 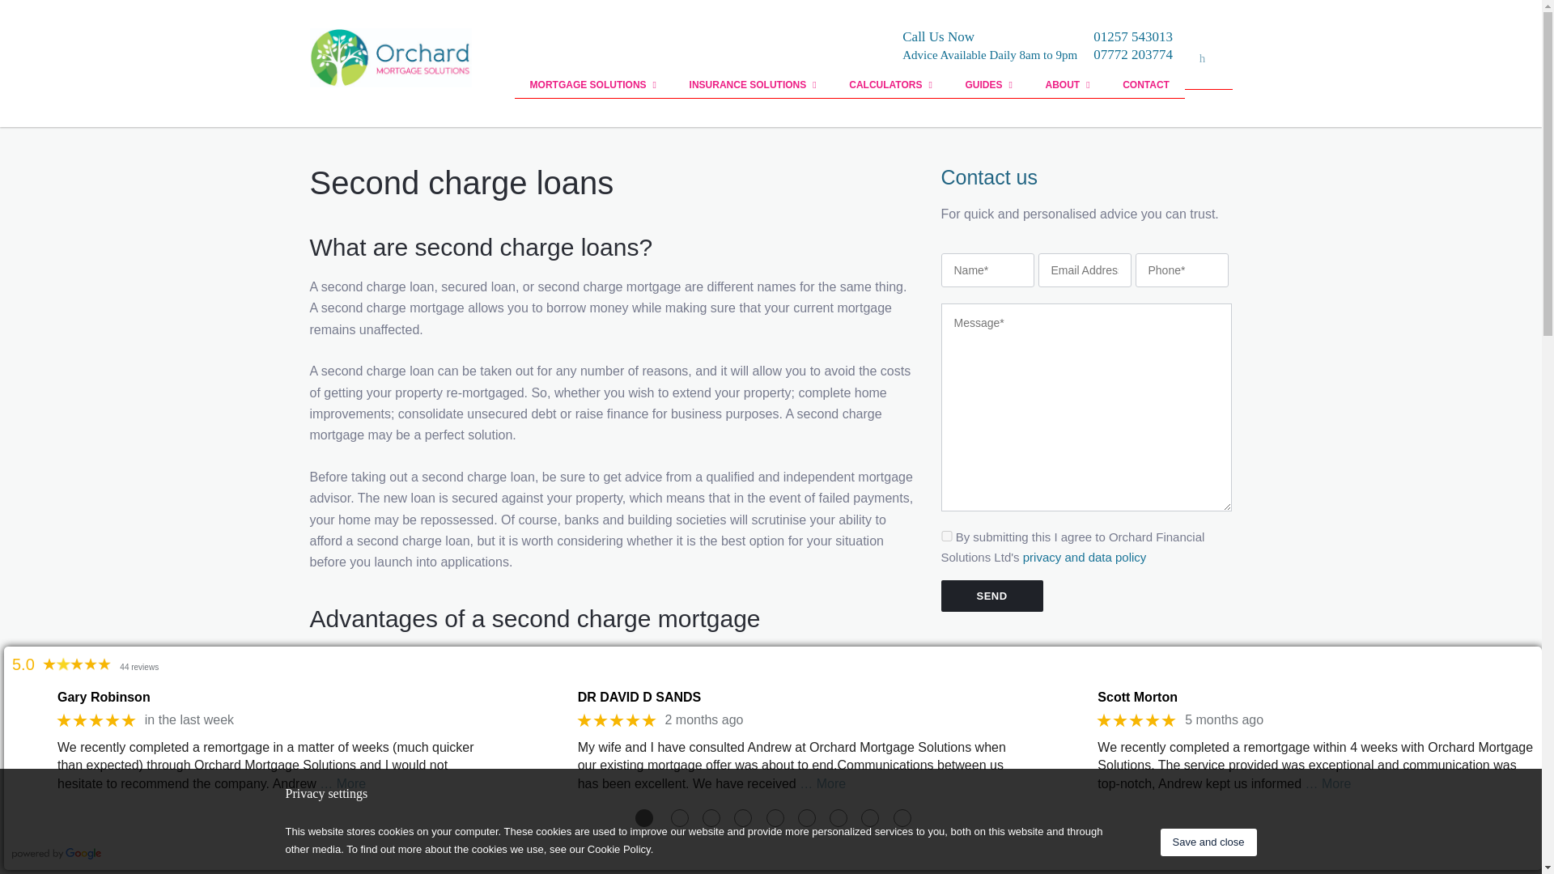 What do you see at coordinates (390, 57) in the screenshot?
I see `Orchard Mortgage Solutions` at bounding box center [390, 57].